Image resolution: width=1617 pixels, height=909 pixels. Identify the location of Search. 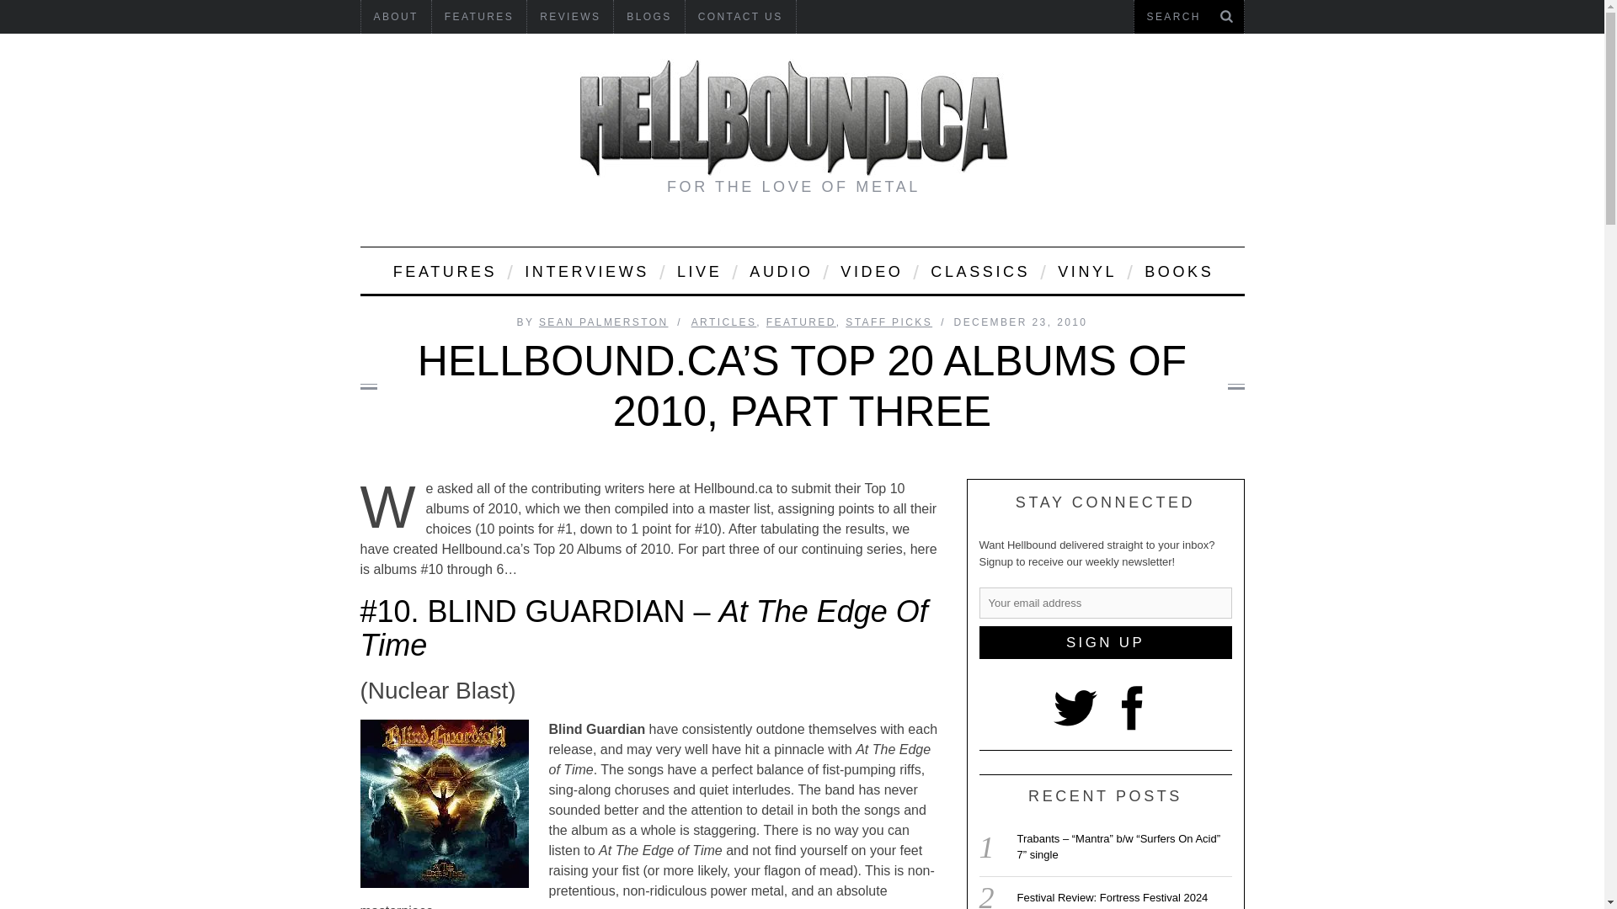
(1188, 17).